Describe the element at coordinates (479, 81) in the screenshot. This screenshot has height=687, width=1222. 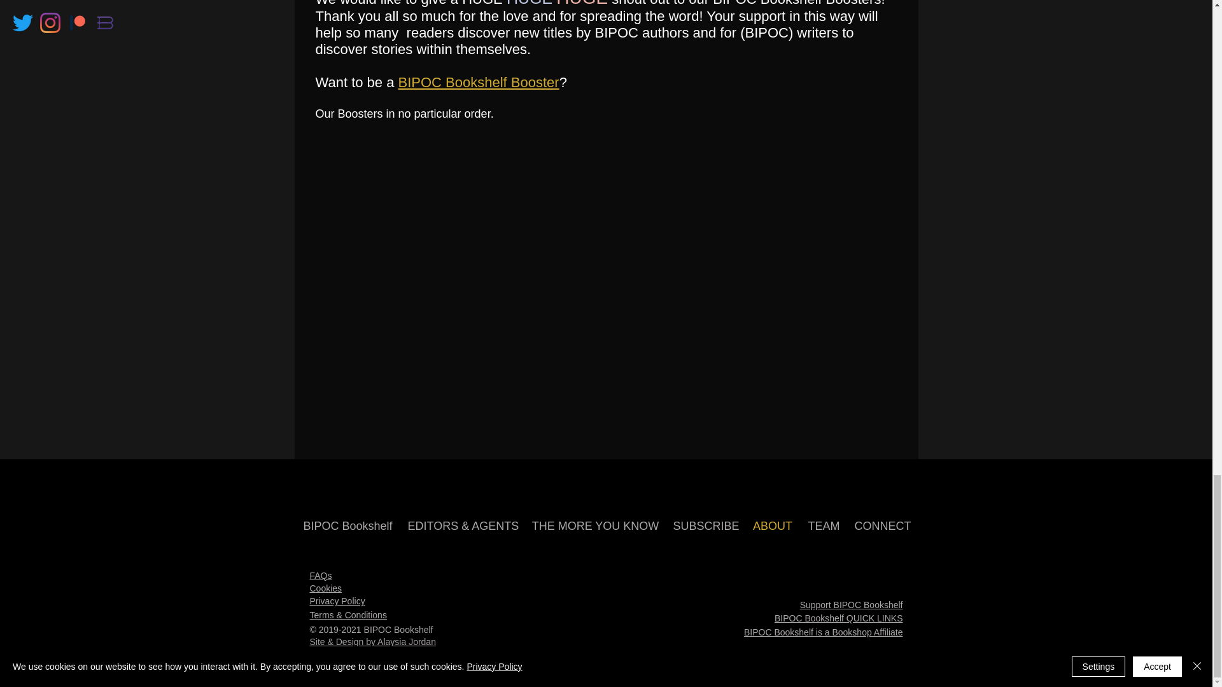
I see `BIPOC Bookshelf Booster` at that location.